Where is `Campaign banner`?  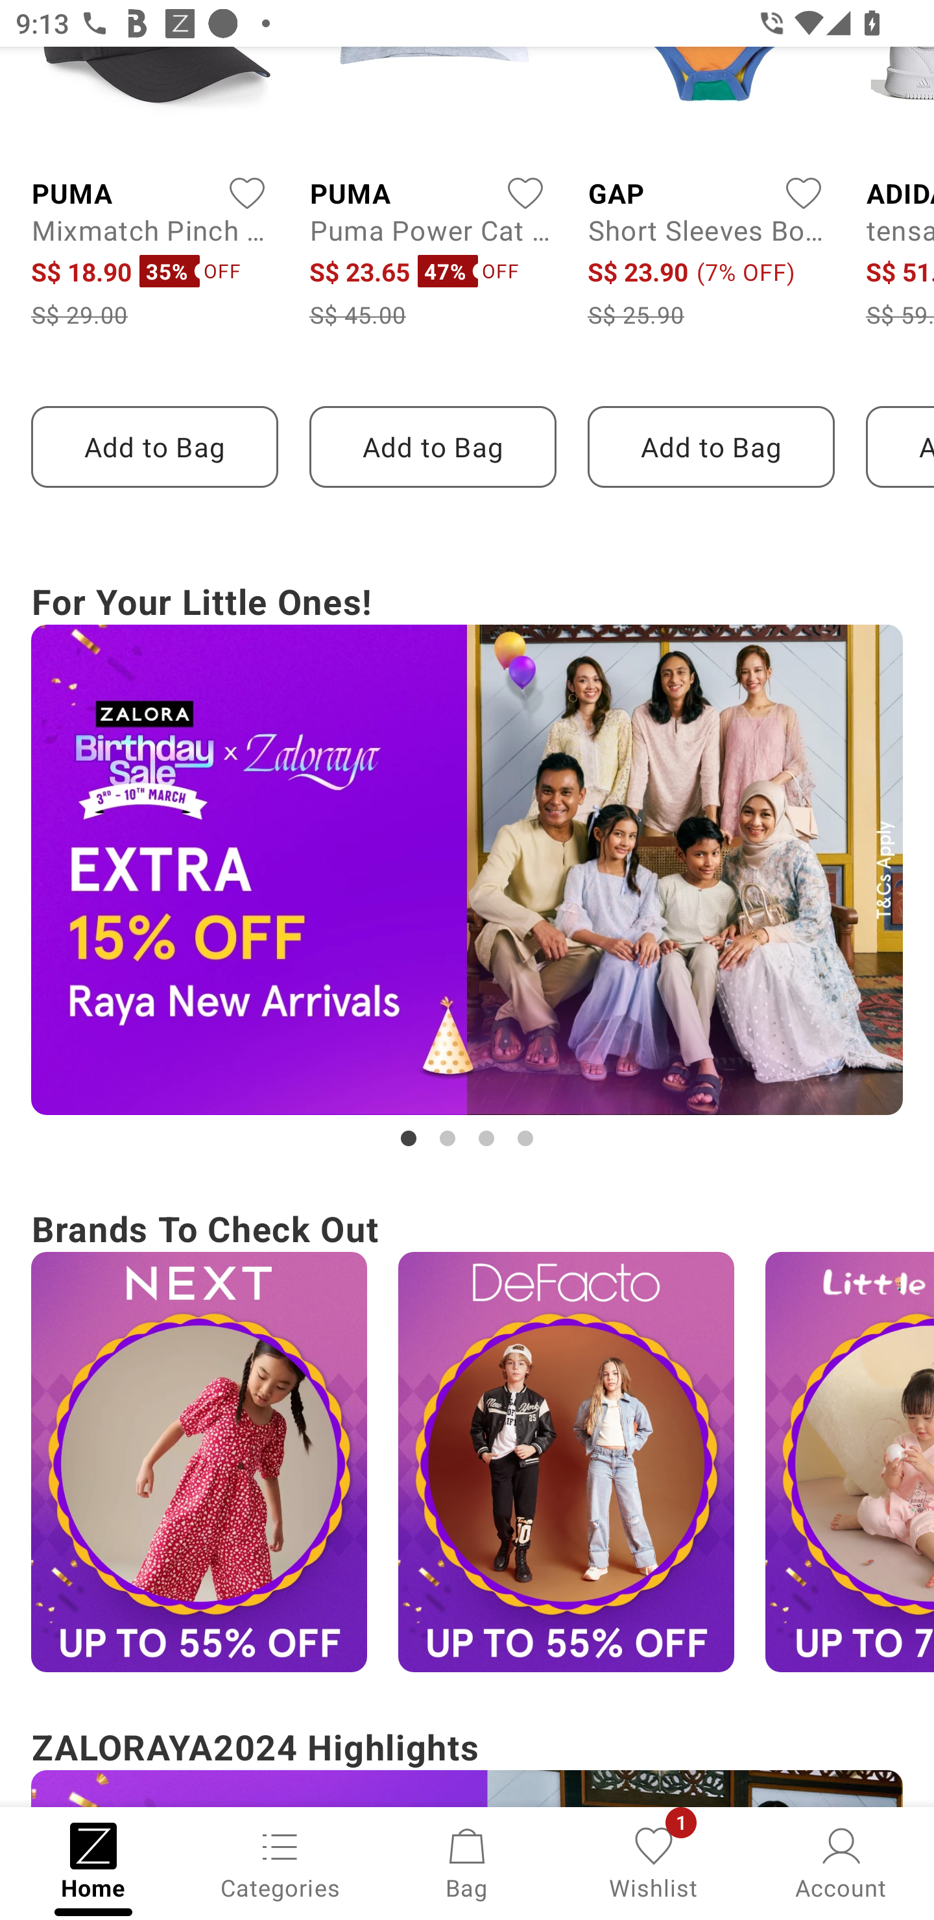
Campaign banner is located at coordinates (467, 869).